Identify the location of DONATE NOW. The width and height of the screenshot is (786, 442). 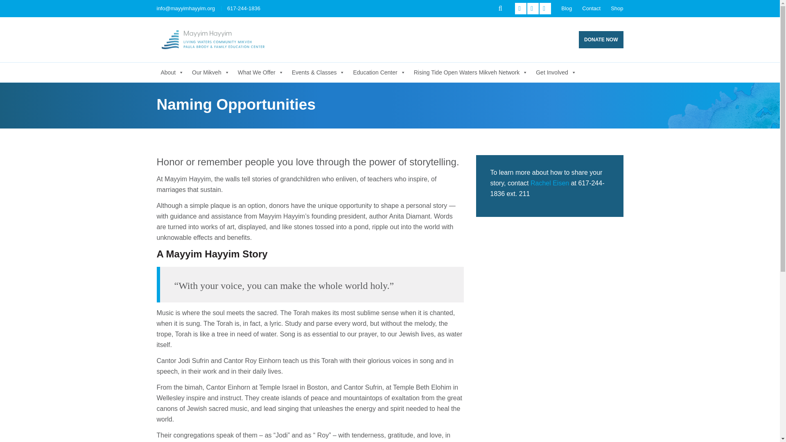
(601, 39).